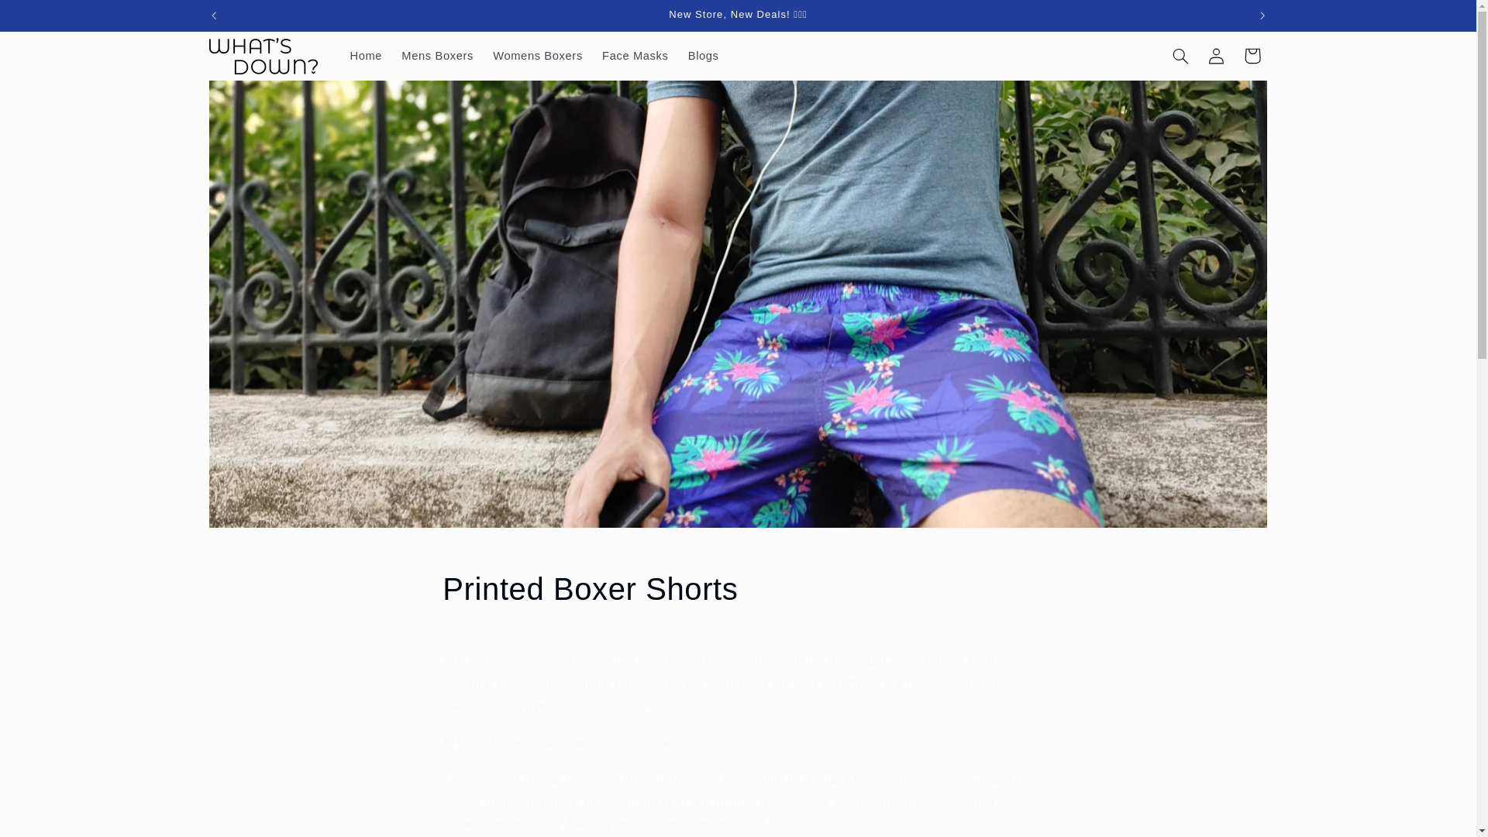 The height and width of the screenshot is (837, 1488). What do you see at coordinates (704, 55) in the screenshot?
I see `Blogs` at bounding box center [704, 55].